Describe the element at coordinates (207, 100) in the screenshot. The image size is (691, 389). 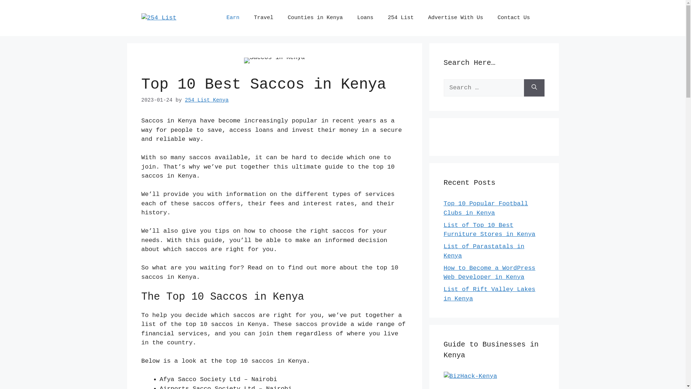
I see `254 List Kenya` at that location.